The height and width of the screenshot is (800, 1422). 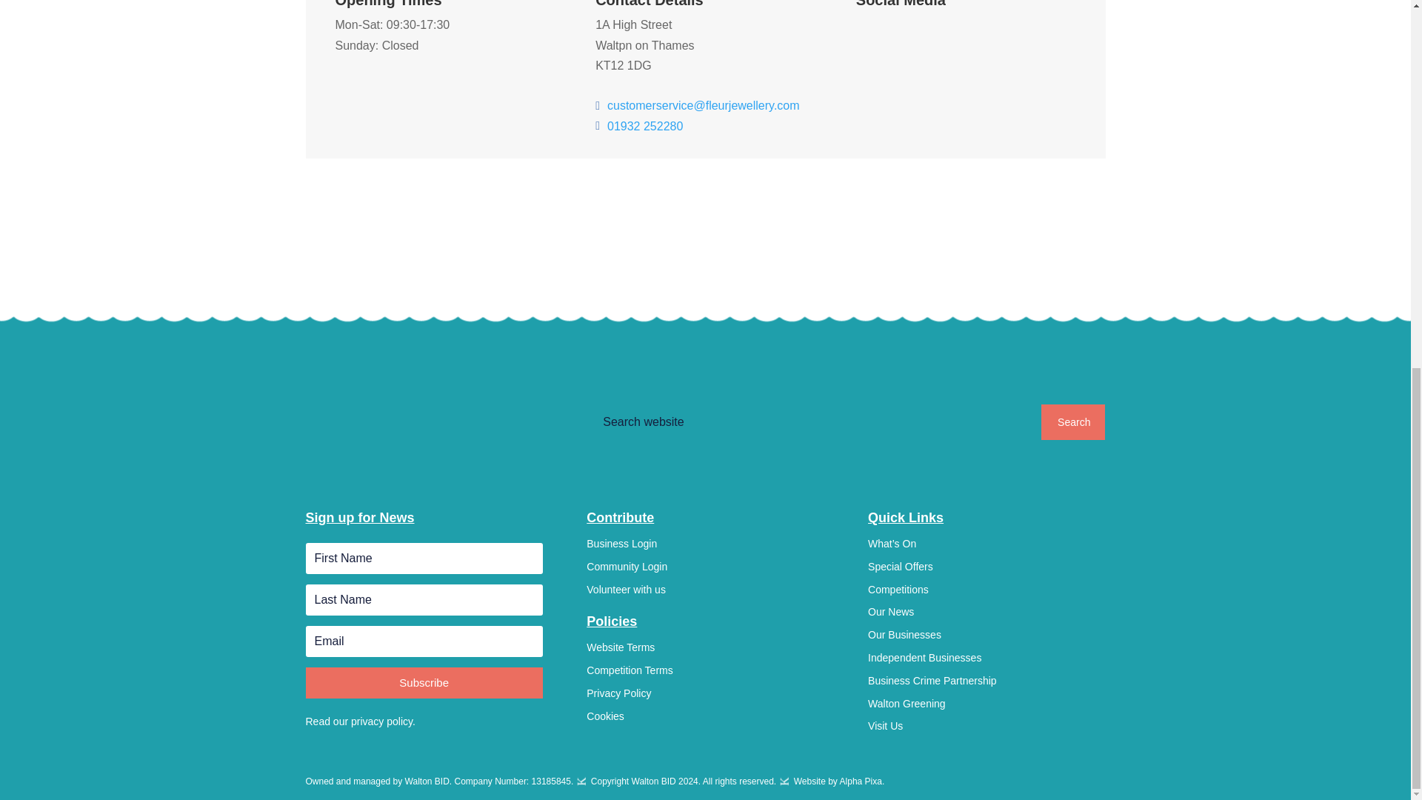 I want to click on privacy policy, so click(x=381, y=721).